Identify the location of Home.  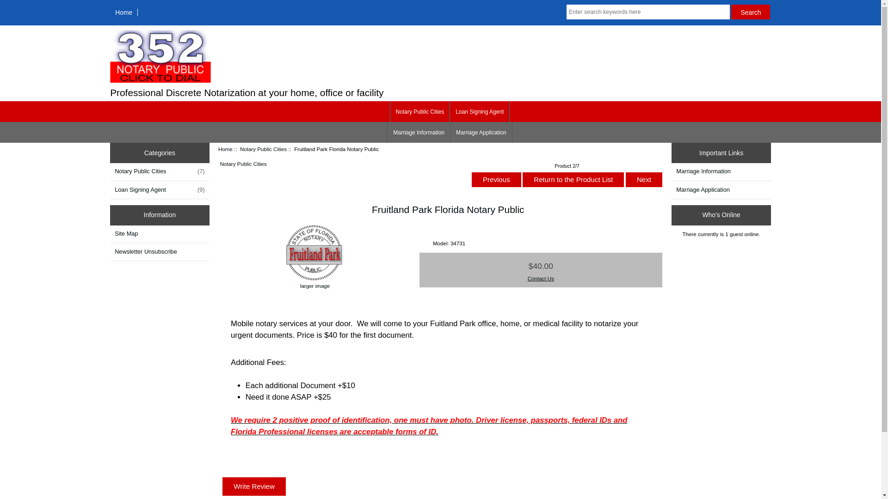
(124, 12).